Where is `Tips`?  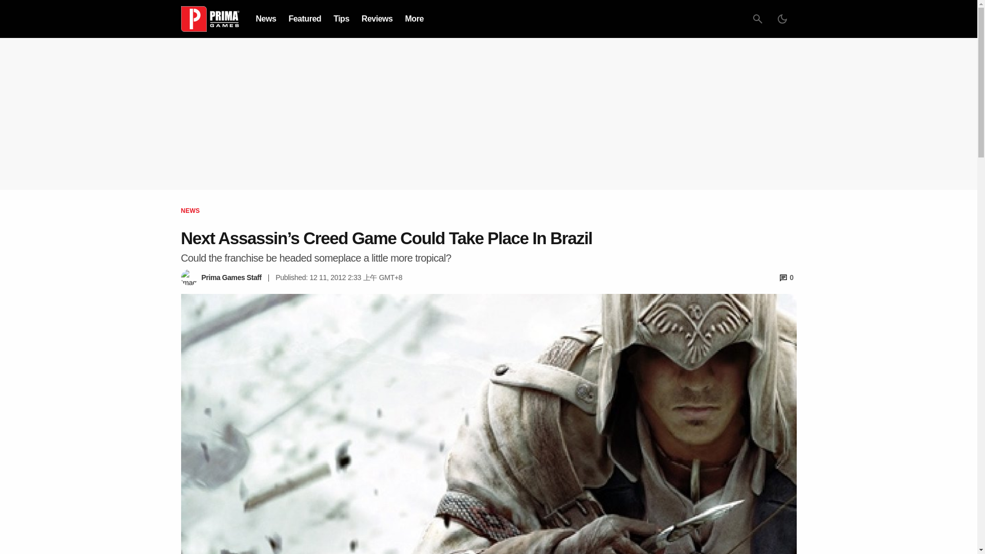
Tips is located at coordinates (342, 18).